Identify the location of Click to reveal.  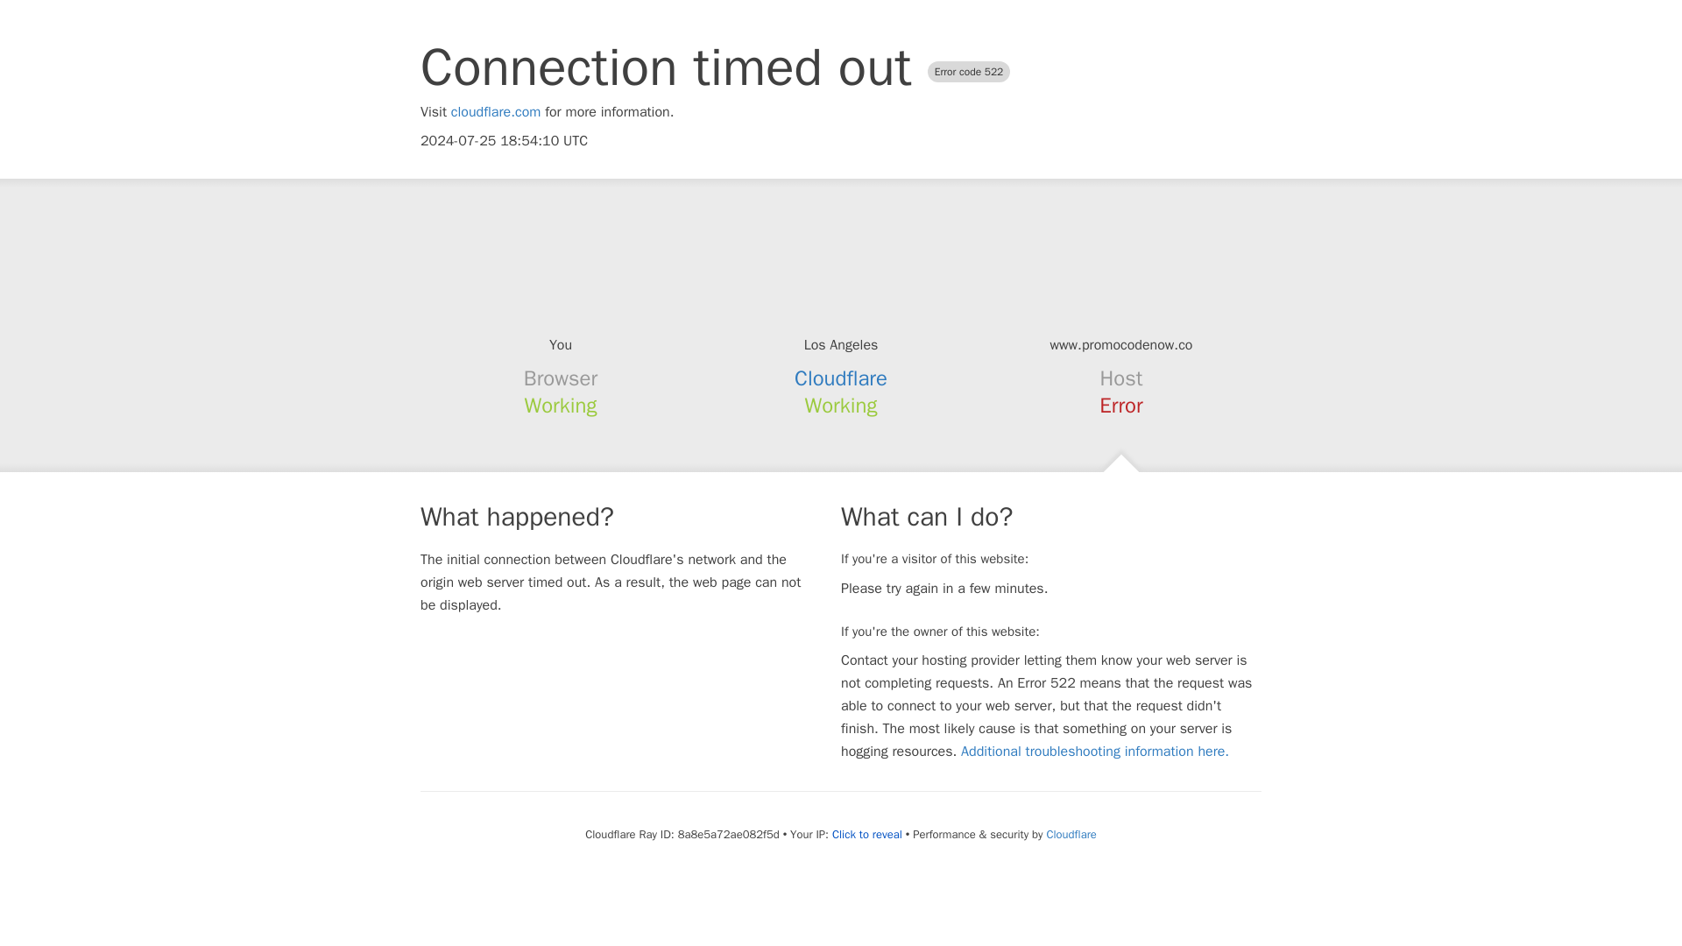
(867, 834).